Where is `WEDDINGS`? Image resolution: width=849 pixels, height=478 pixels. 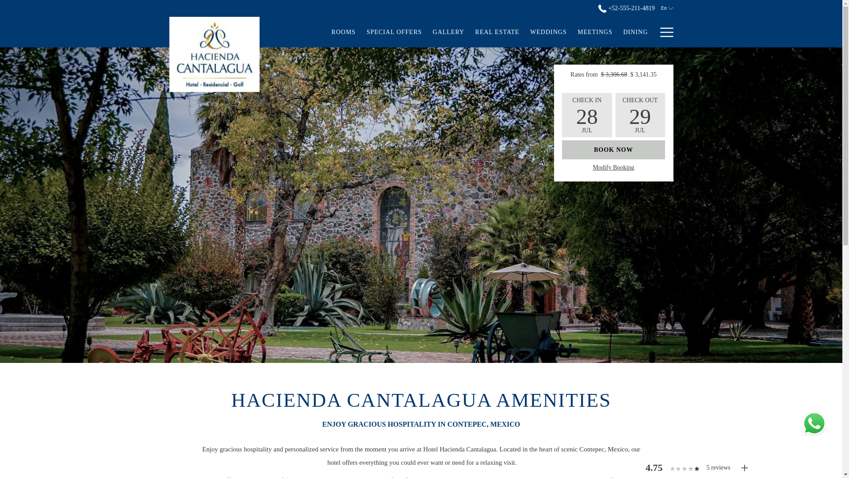 WEDDINGS is located at coordinates (613, 167).